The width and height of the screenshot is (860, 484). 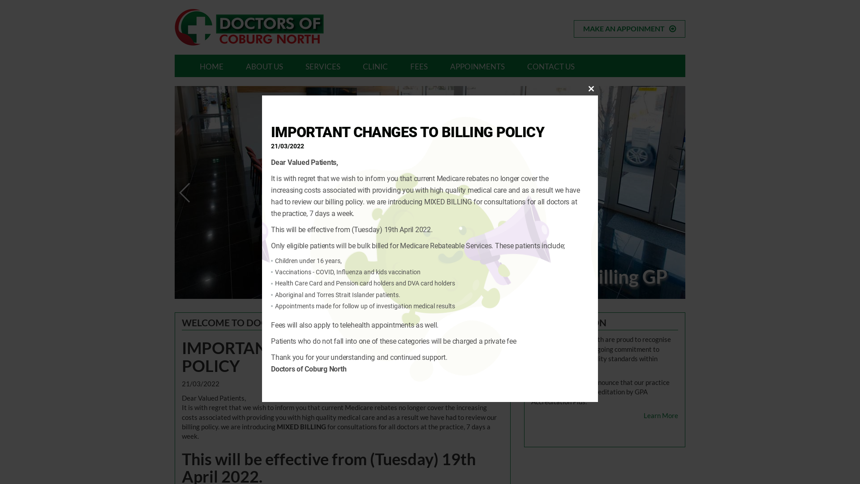 I want to click on APPOINMENTS, so click(x=477, y=66).